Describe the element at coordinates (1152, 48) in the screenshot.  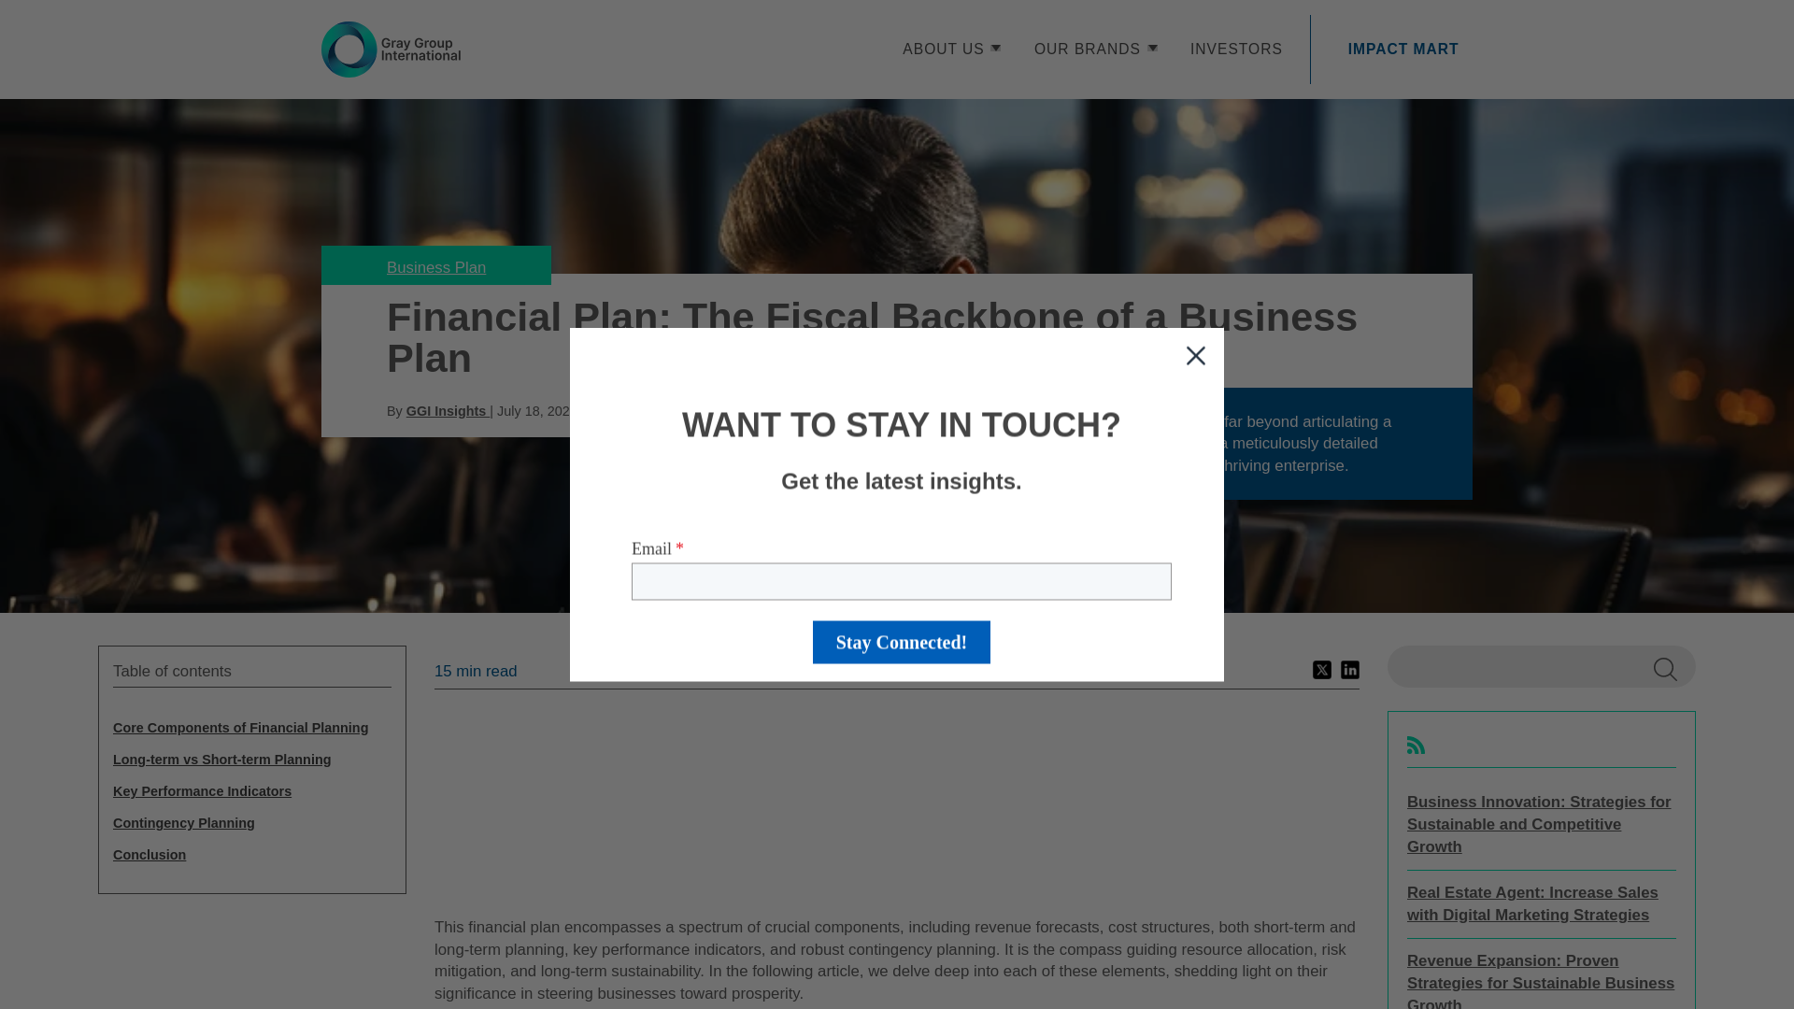
I see `Show submenu for OUR BRANDS` at that location.